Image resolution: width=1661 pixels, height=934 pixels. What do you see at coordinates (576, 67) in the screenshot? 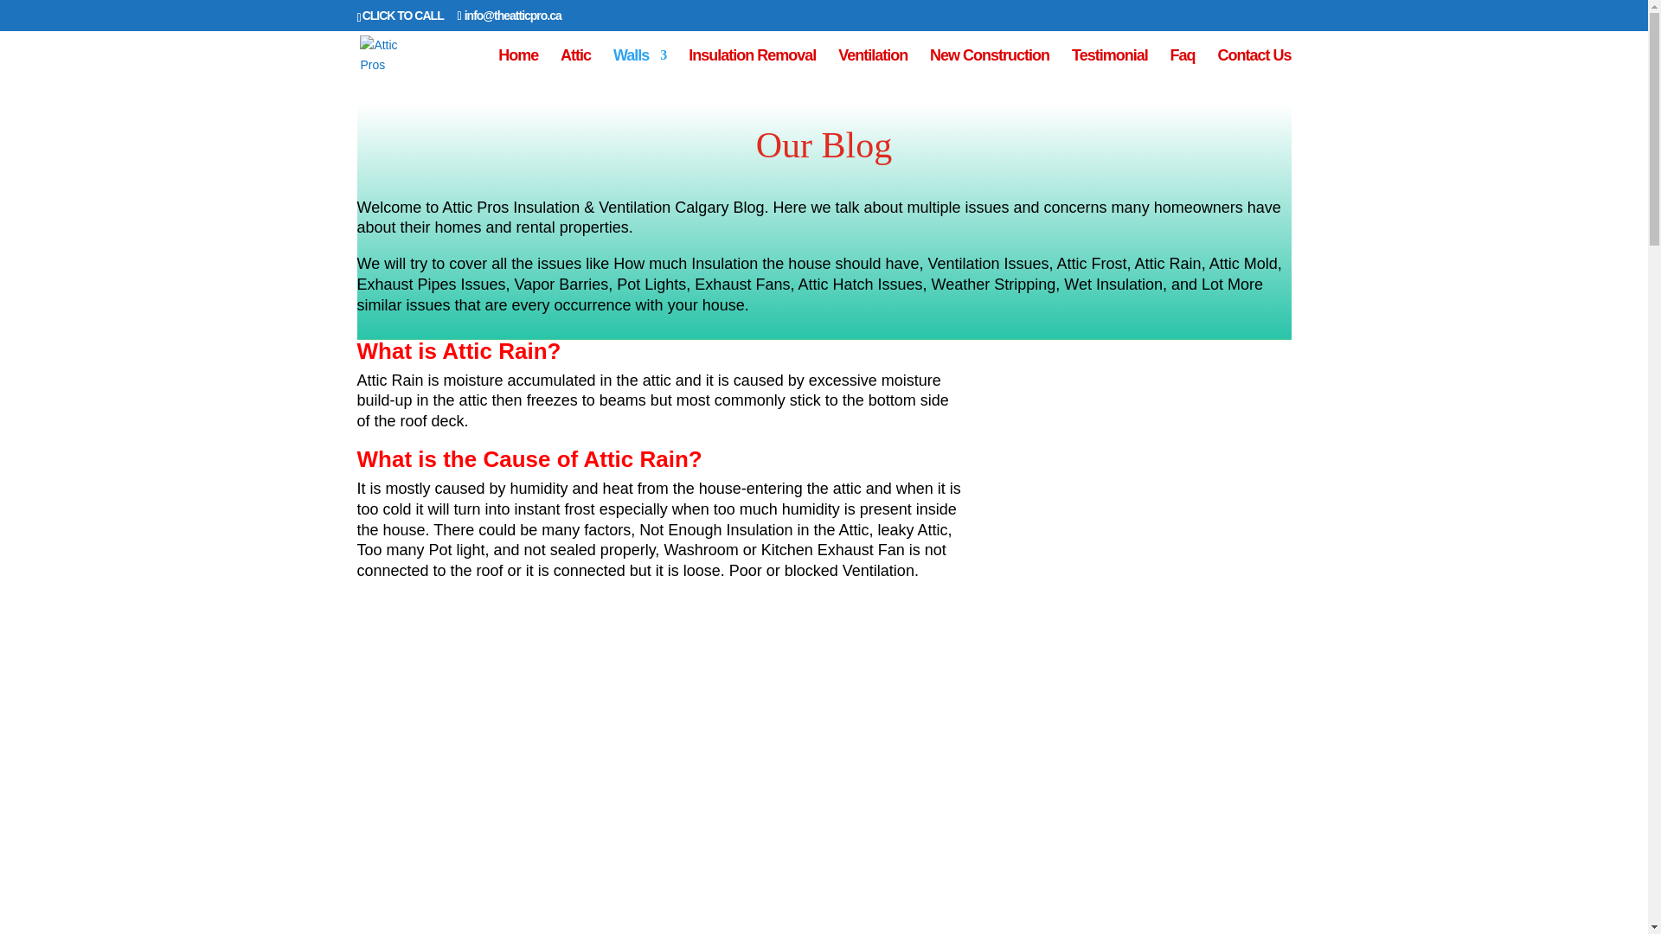
I see `Attic` at bounding box center [576, 67].